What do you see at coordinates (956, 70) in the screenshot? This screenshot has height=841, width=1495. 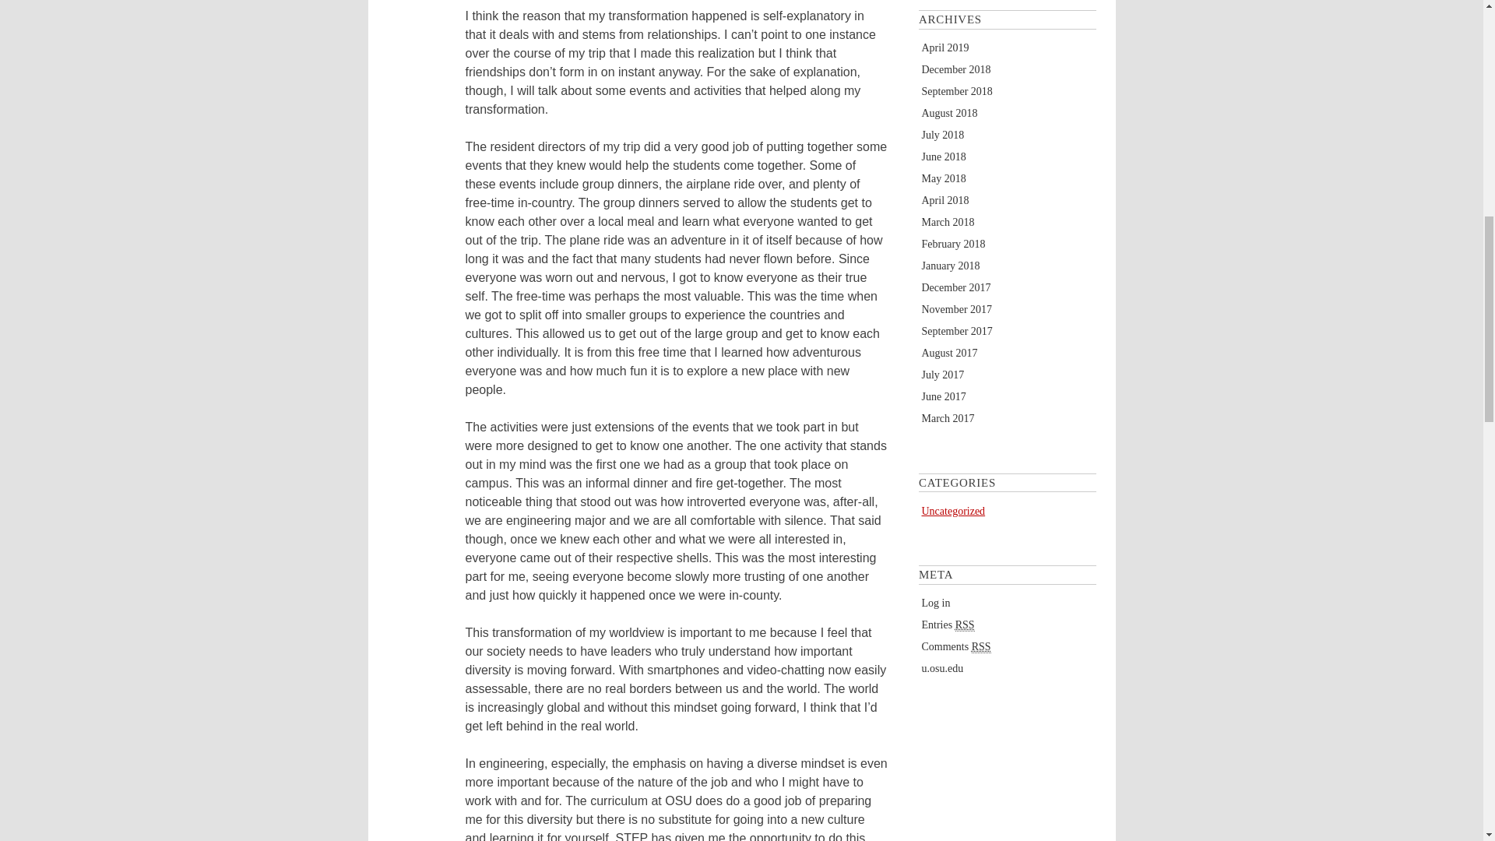 I see `December 2018` at bounding box center [956, 70].